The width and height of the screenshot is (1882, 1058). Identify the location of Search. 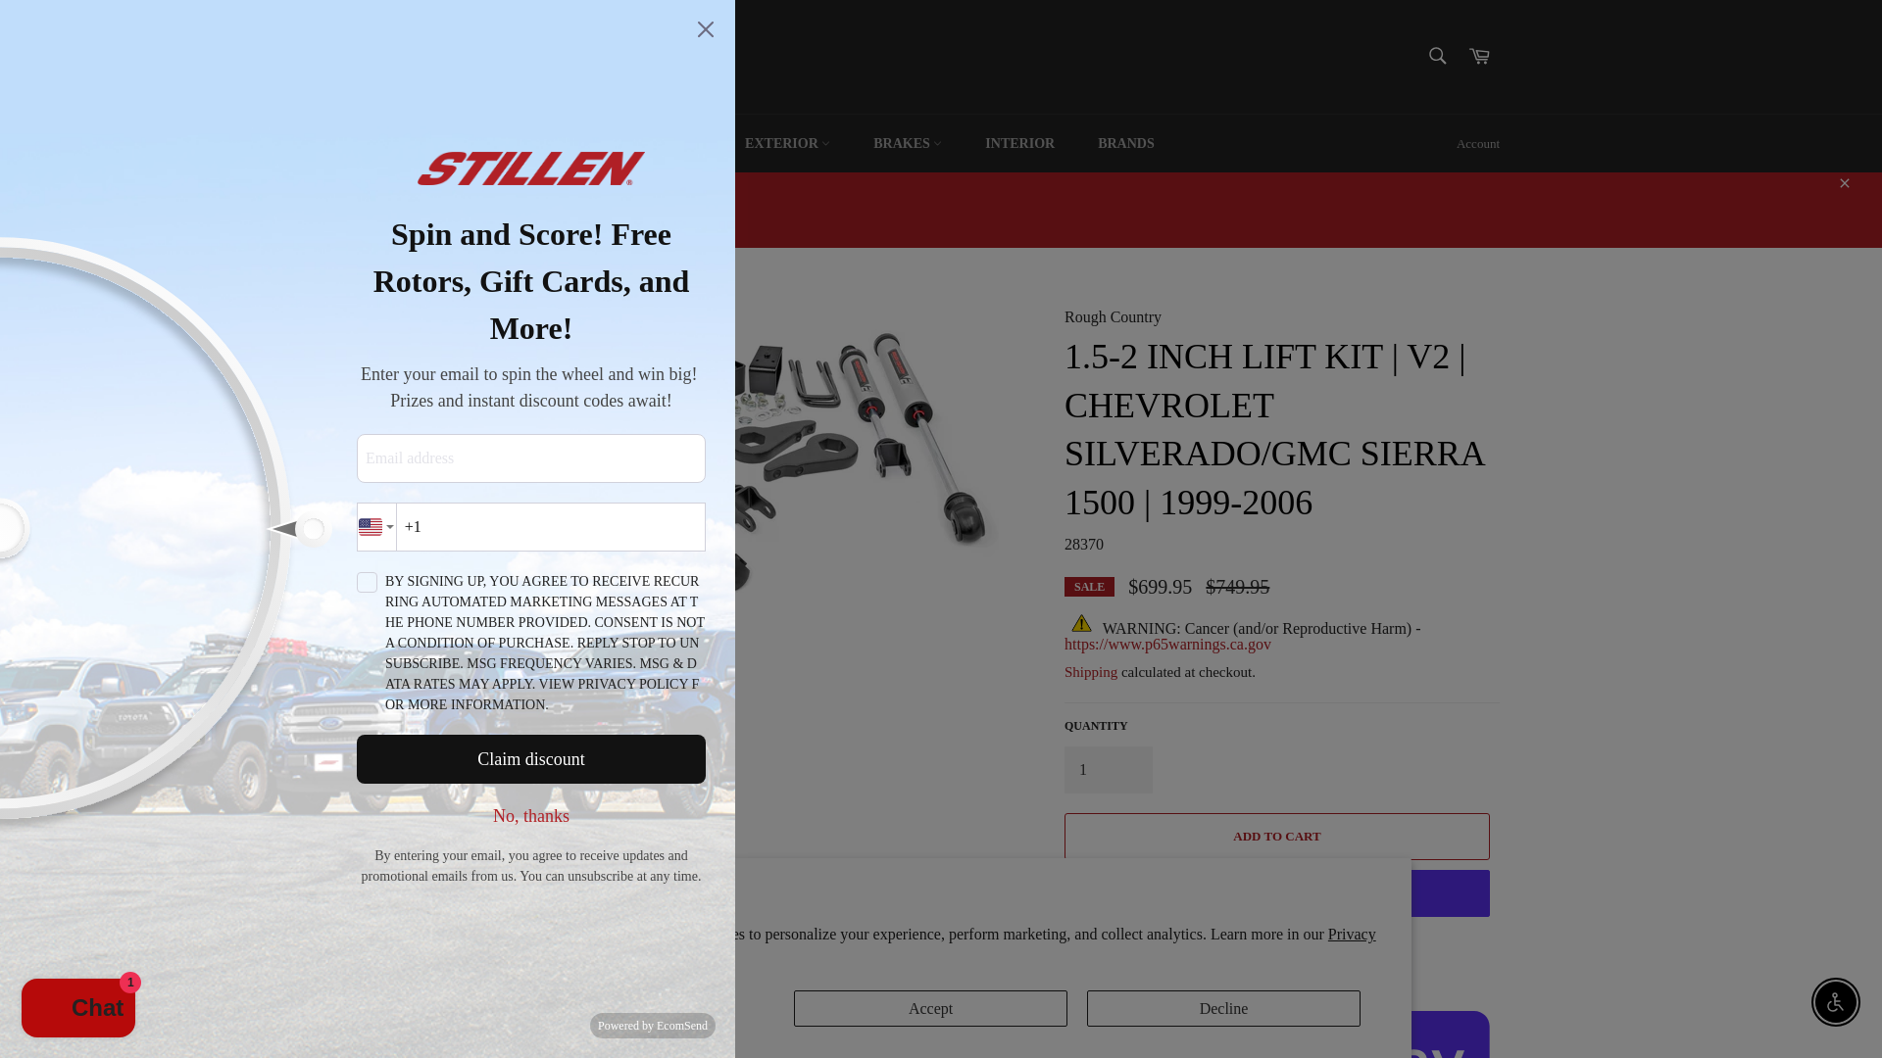
(1437, 55).